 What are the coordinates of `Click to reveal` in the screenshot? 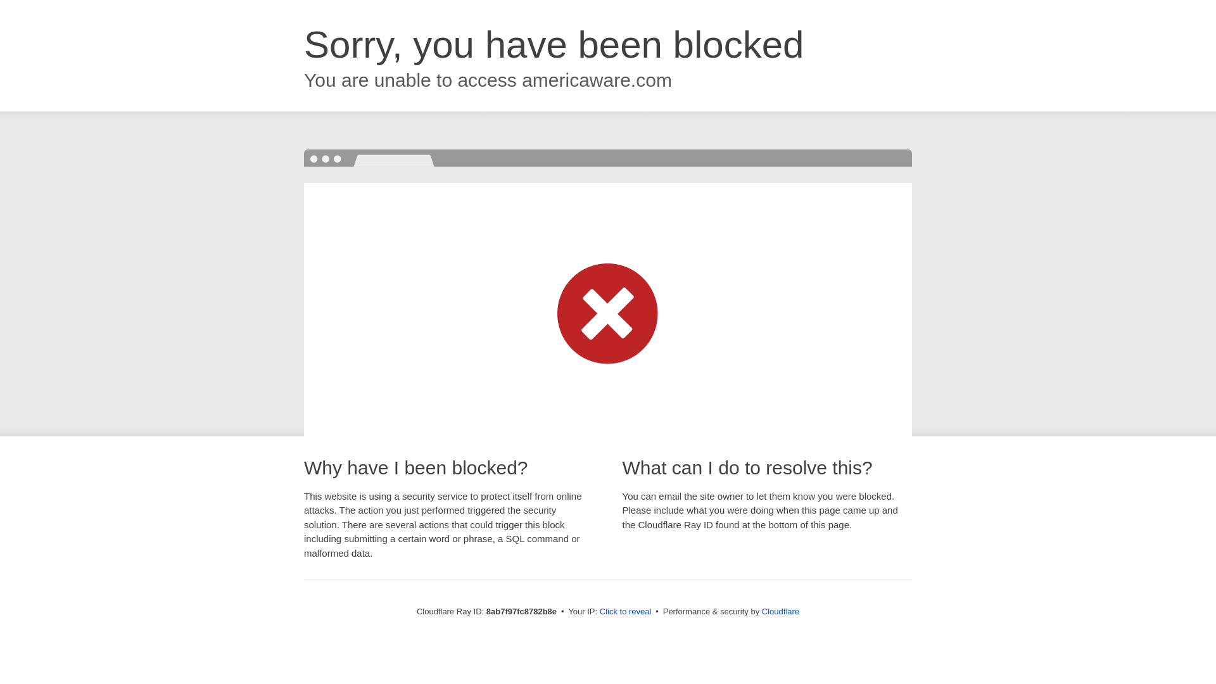 It's located at (626, 612).